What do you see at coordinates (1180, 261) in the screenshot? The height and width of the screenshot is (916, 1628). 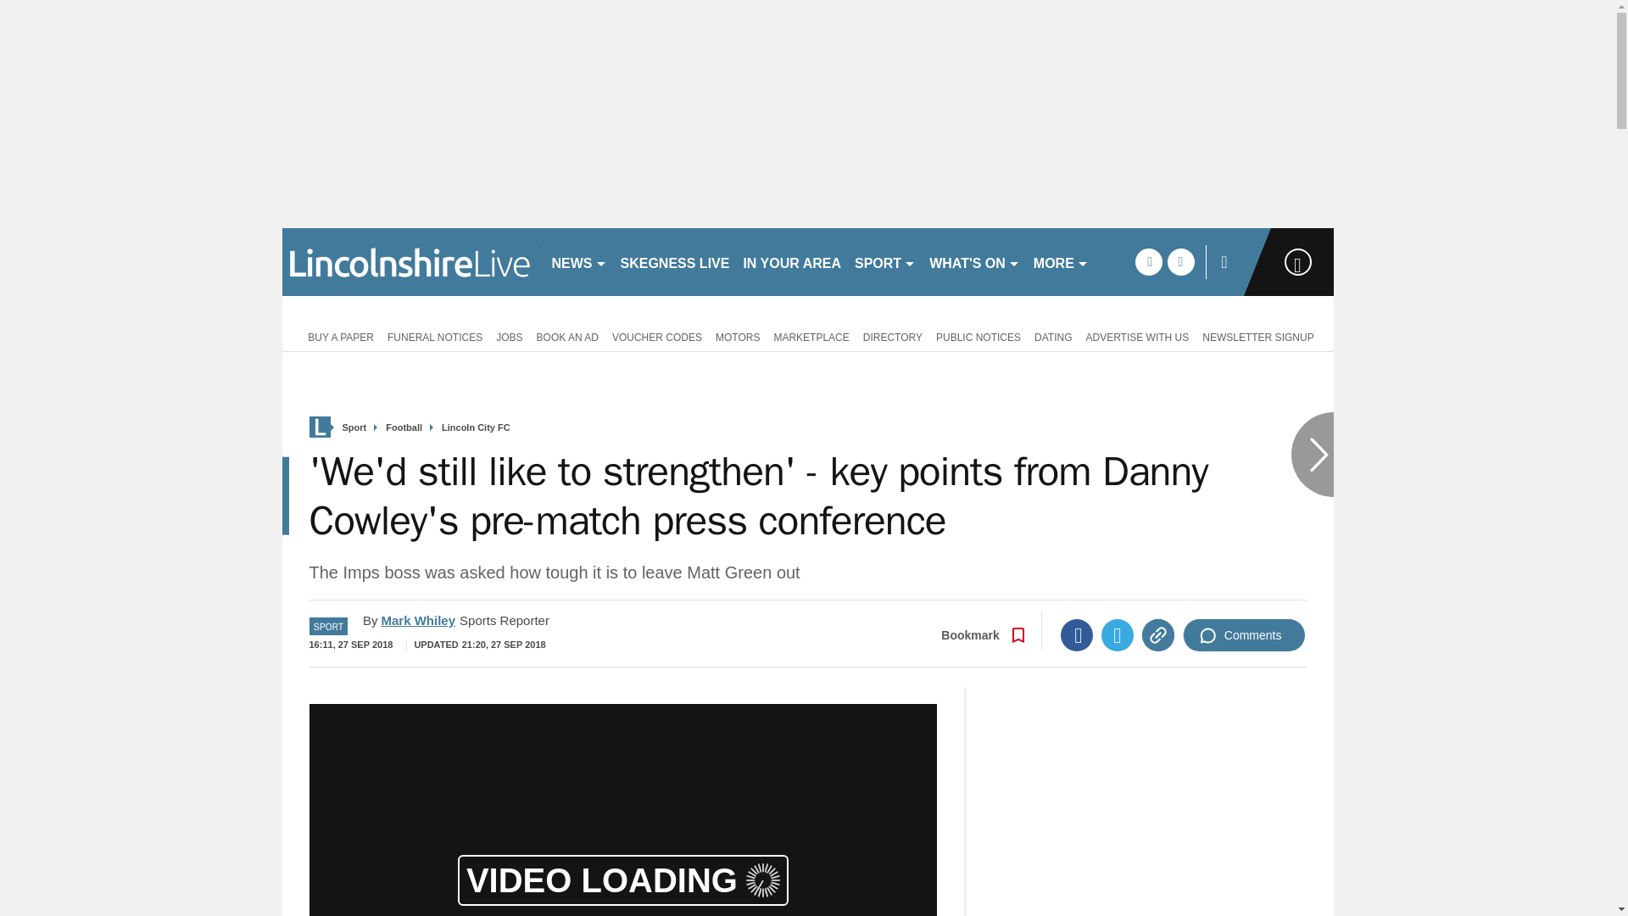 I see `twitter` at bounding box center [1180, 261].